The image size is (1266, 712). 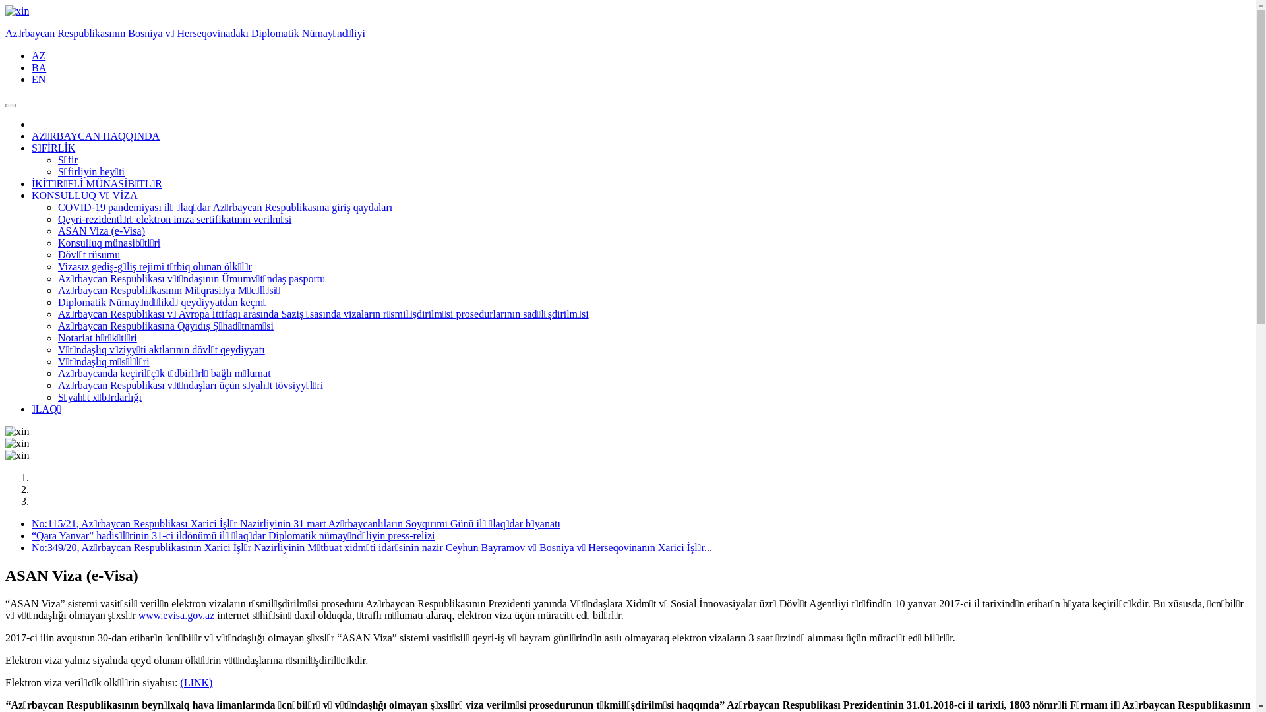 What do you see at coordinates (102, 231) in the screenshot?
I see `ASAN Viza (e-Visa)` at bounding box center [102, 231].